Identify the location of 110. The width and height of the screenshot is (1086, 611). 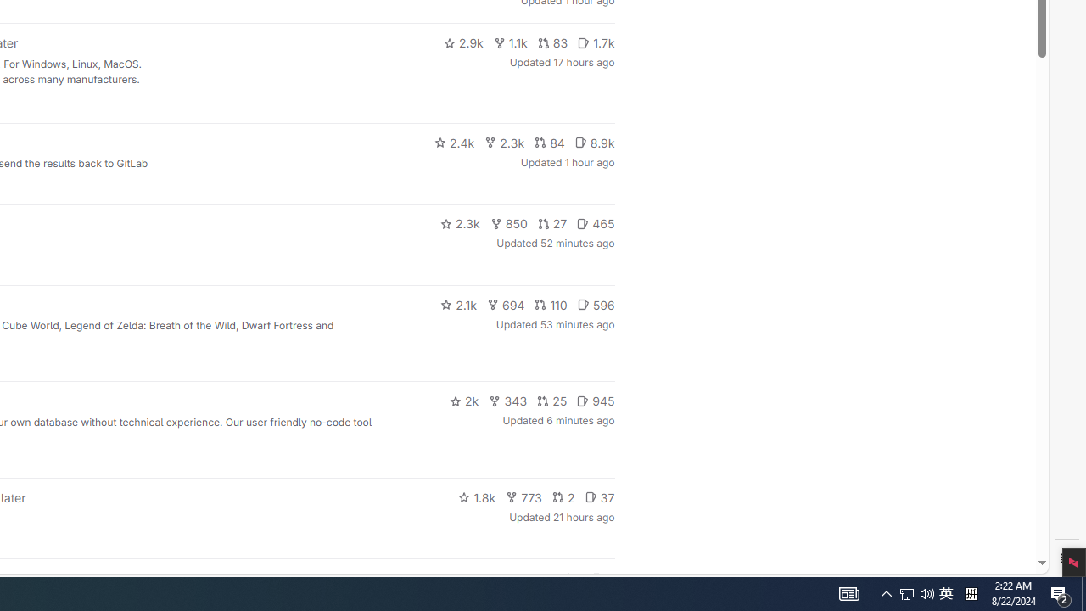
(551, 304).